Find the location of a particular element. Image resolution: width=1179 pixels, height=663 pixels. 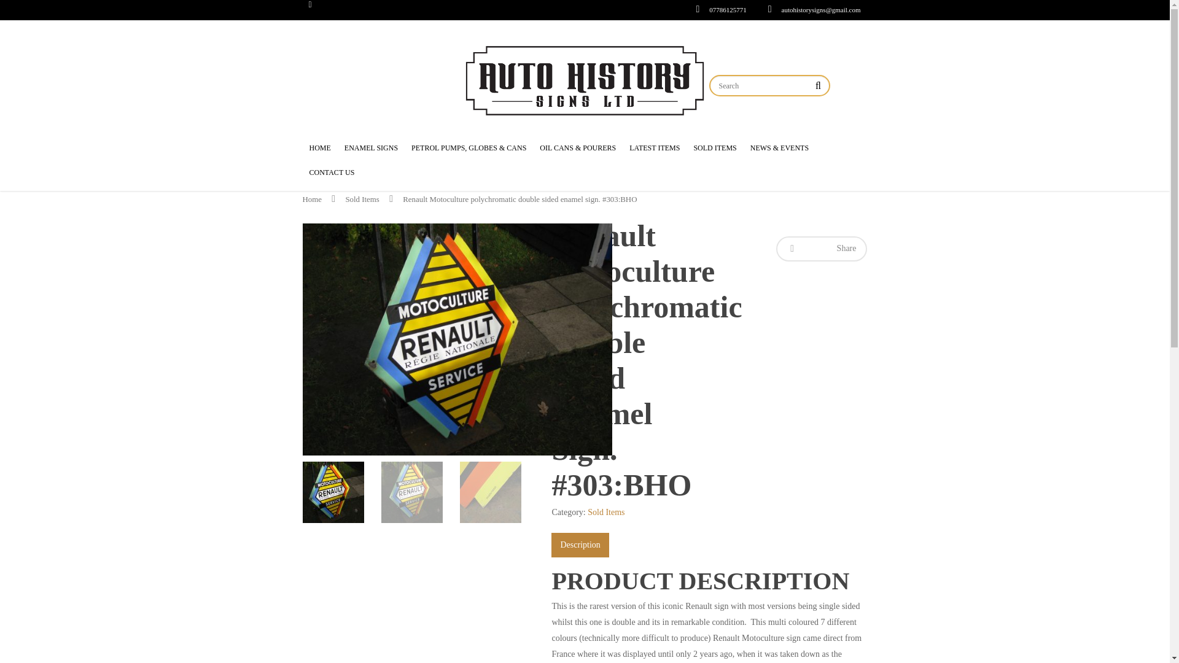

ENAMEL SIGNS is located at coordinates (371, 154).